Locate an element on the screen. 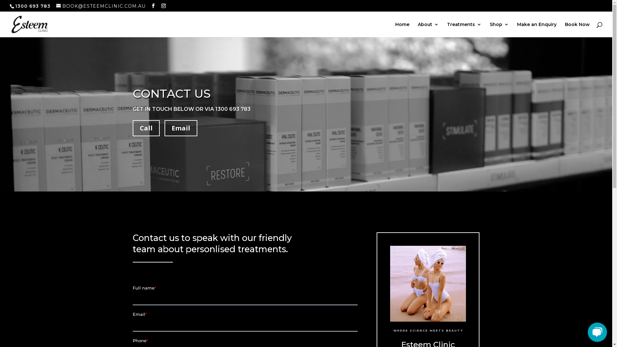 The height and width of the screenshot is (347, 617). Make an Enquiry is located at coordinates (537, 30).